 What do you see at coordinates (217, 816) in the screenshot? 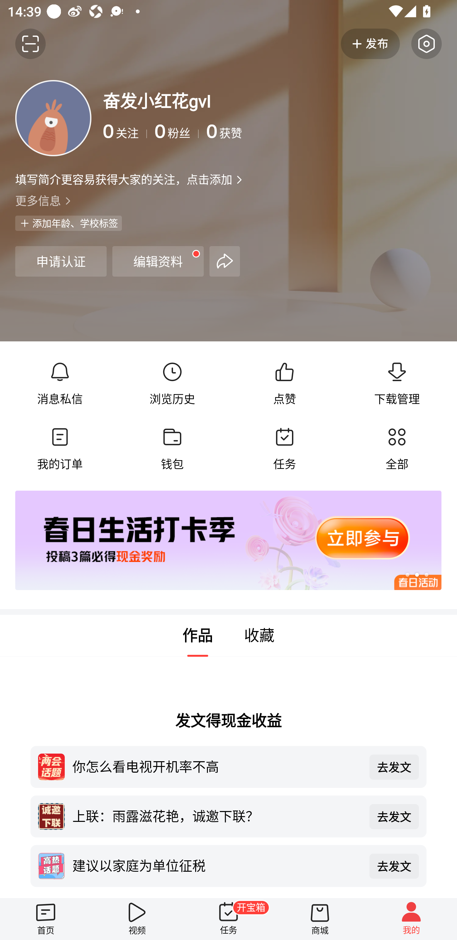
I see `上联：雨露滋花艳，诚邀下联？` at bounding box center [217, 816].